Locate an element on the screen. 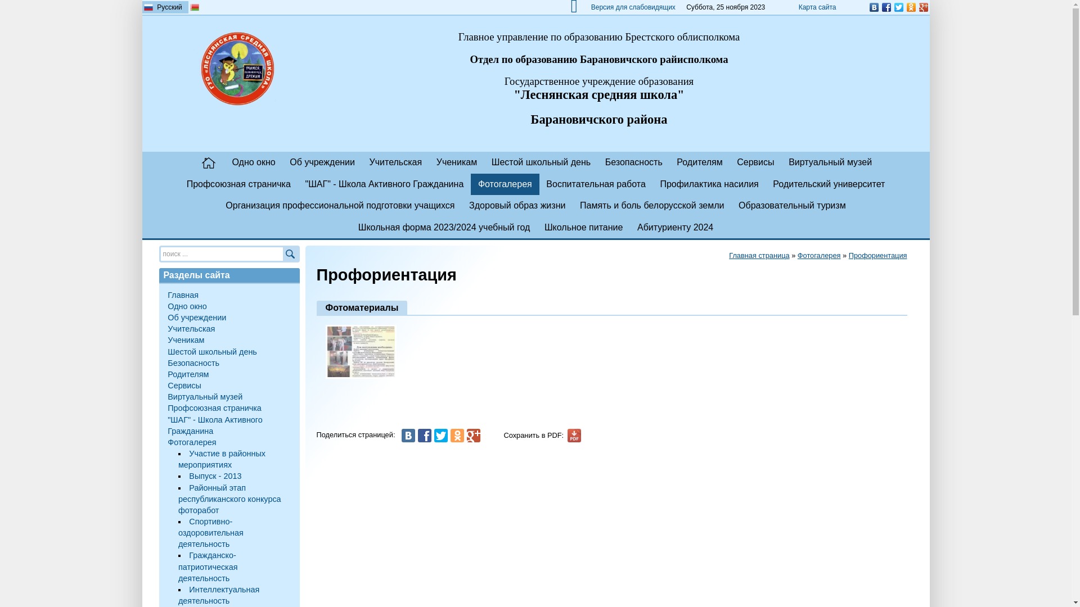 This screenshot has width=1080, height=607. Twitter is located at coordinates (441, 436).